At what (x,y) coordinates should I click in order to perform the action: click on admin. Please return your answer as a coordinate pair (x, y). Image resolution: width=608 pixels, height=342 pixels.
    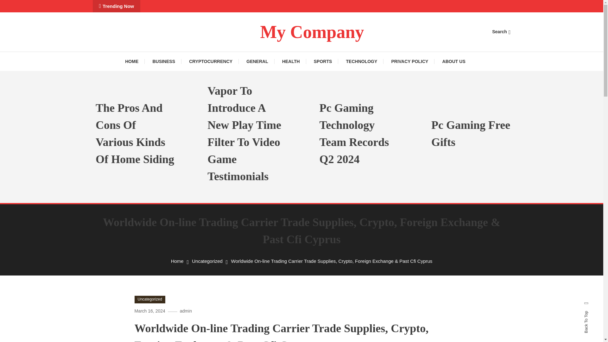
    Looking at the image, I should click on (186, 311).